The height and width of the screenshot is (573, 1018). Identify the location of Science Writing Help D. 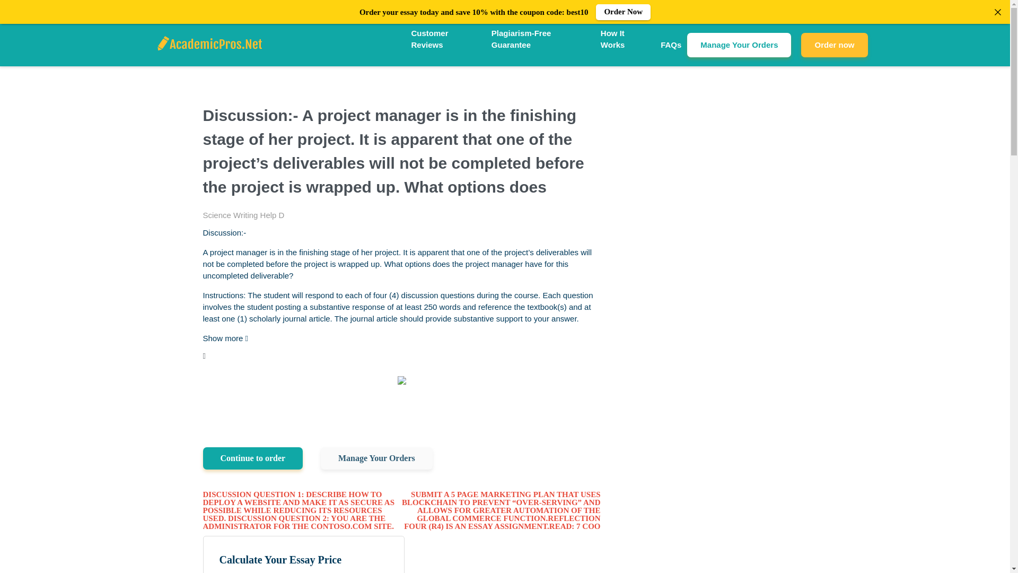
(243, 215).